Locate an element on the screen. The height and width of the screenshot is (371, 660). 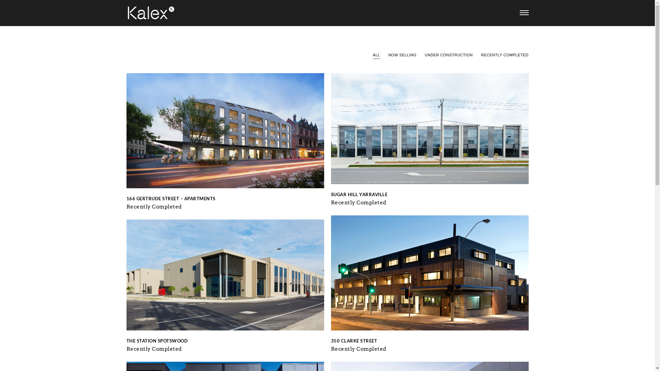
NOW SELLING is located at coordinates (403, 55).